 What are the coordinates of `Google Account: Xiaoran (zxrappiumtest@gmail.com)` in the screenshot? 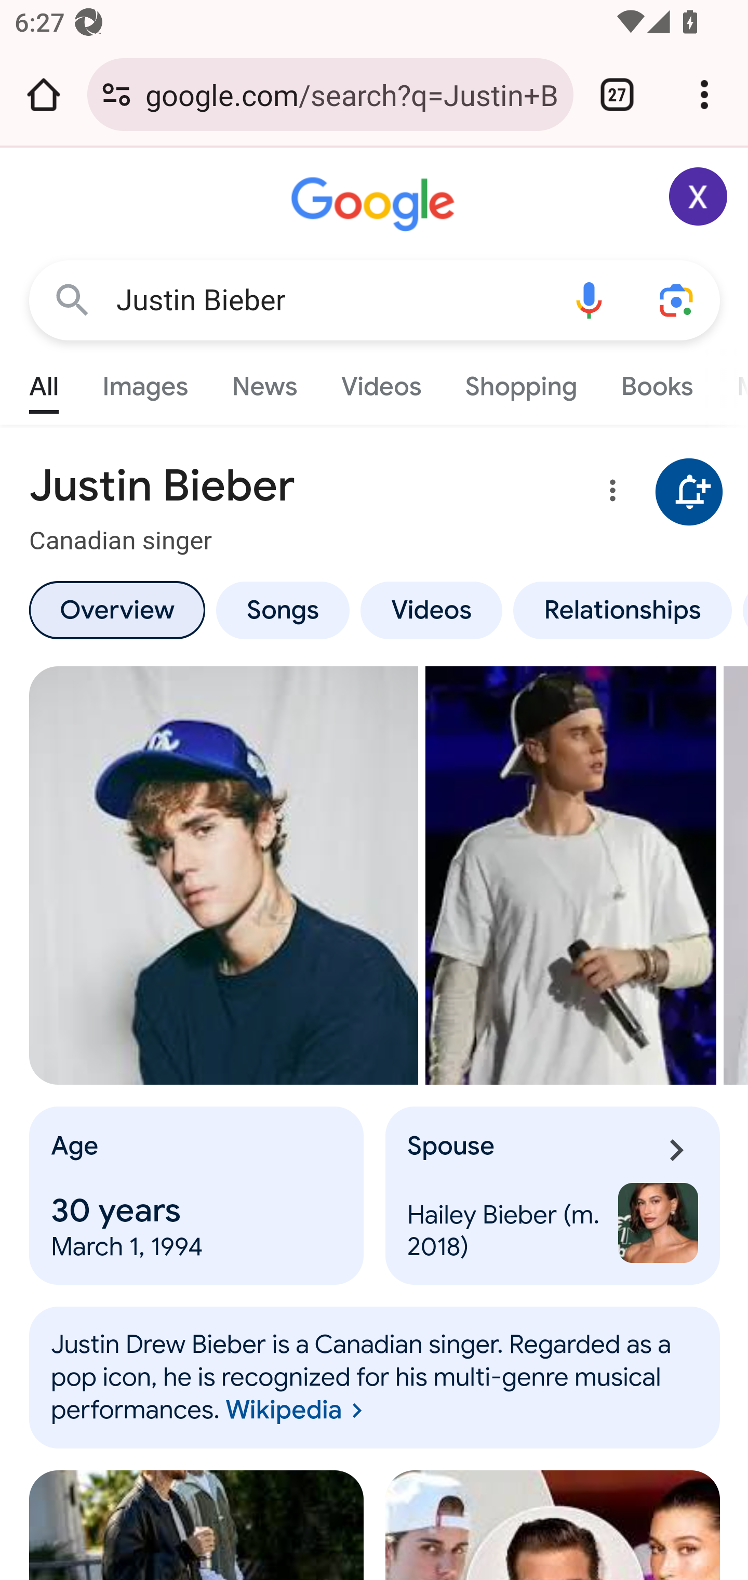 It's located at (699, 196).